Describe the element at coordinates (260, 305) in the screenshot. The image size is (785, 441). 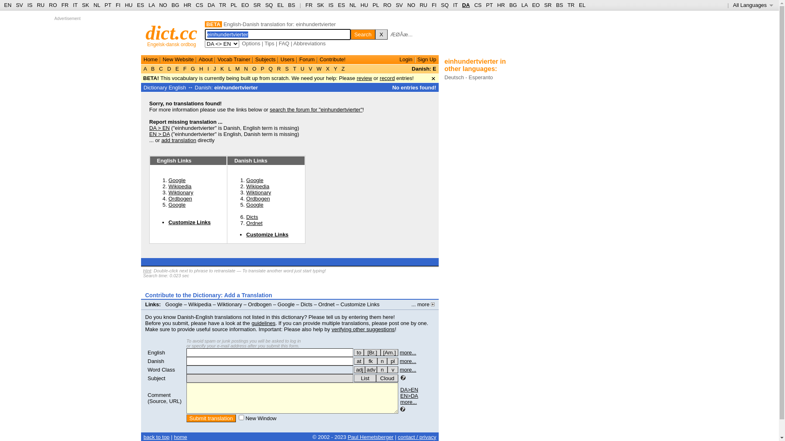
I see `Ordbogen` at that location.